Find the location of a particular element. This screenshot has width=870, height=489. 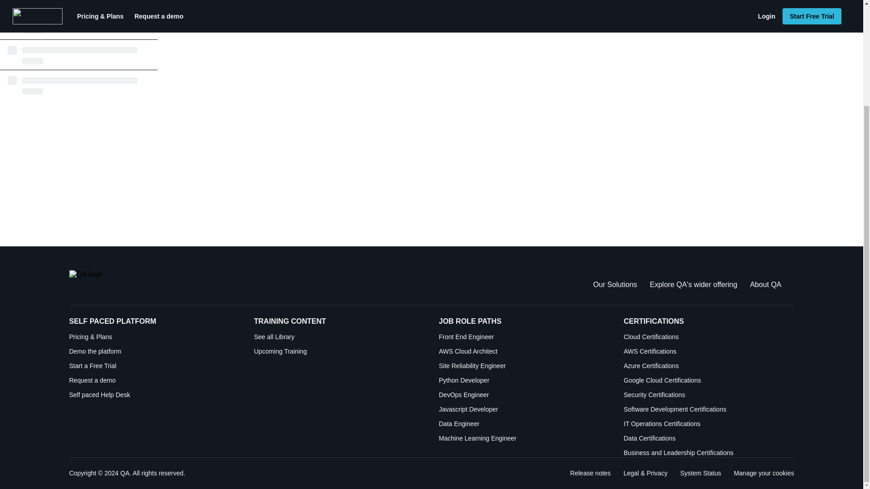

Release notes is located at coordinates (590, 473).